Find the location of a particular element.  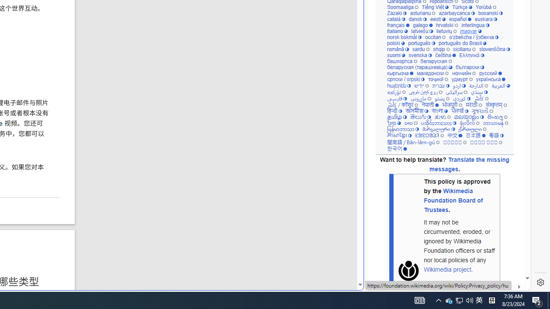

italiano is located at coordinates (397, 31).